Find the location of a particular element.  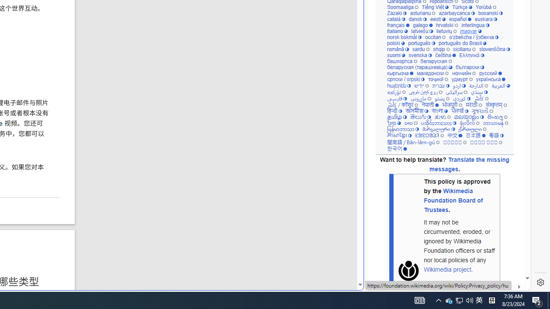

italiano is located at coordinates (397, 31).